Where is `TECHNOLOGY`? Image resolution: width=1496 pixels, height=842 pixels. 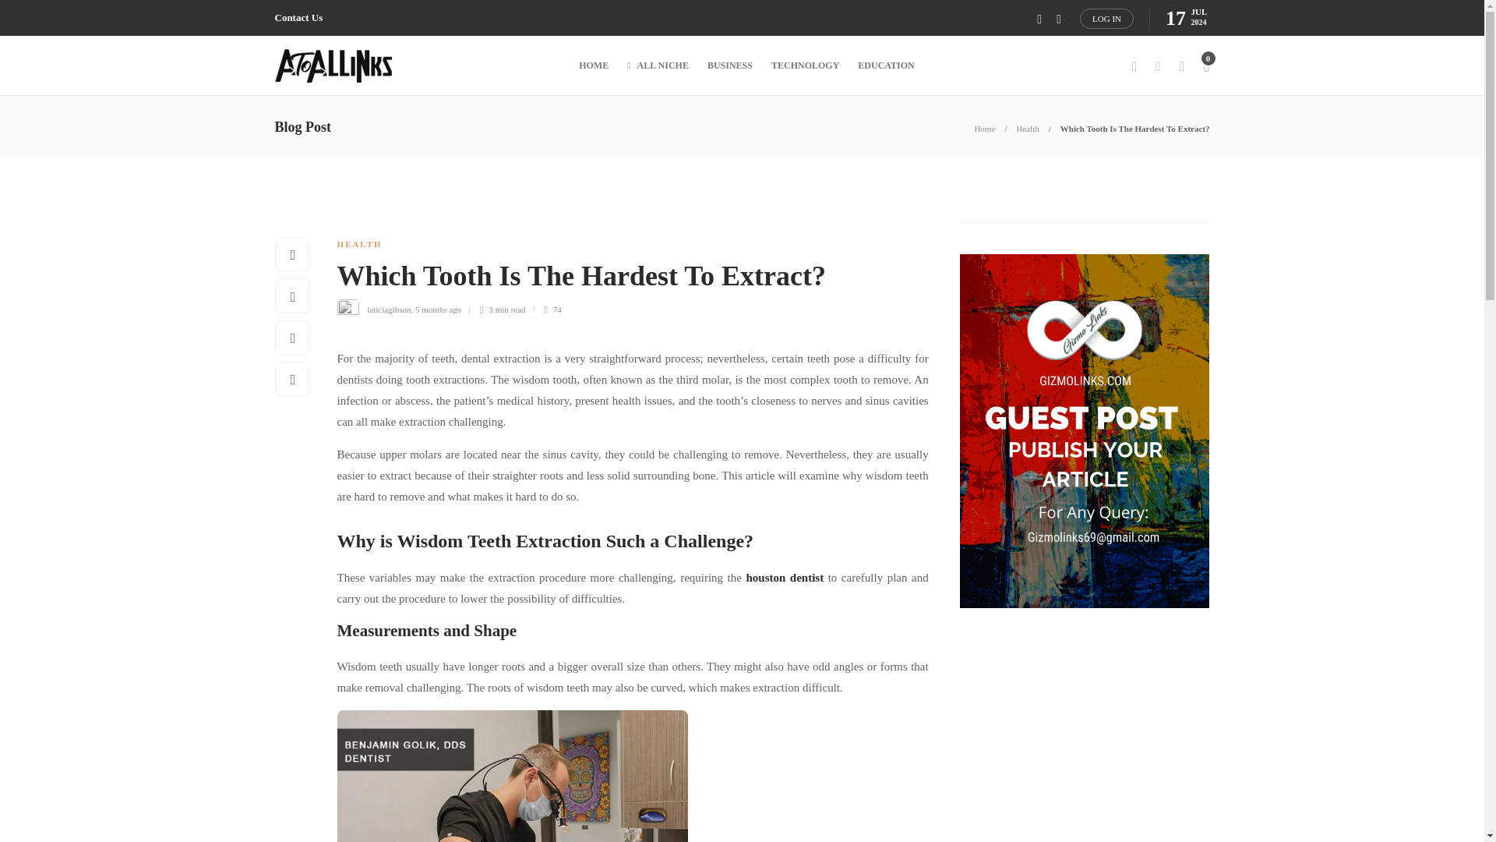
TECHNOLOGY is located at coordinates (806, 65).